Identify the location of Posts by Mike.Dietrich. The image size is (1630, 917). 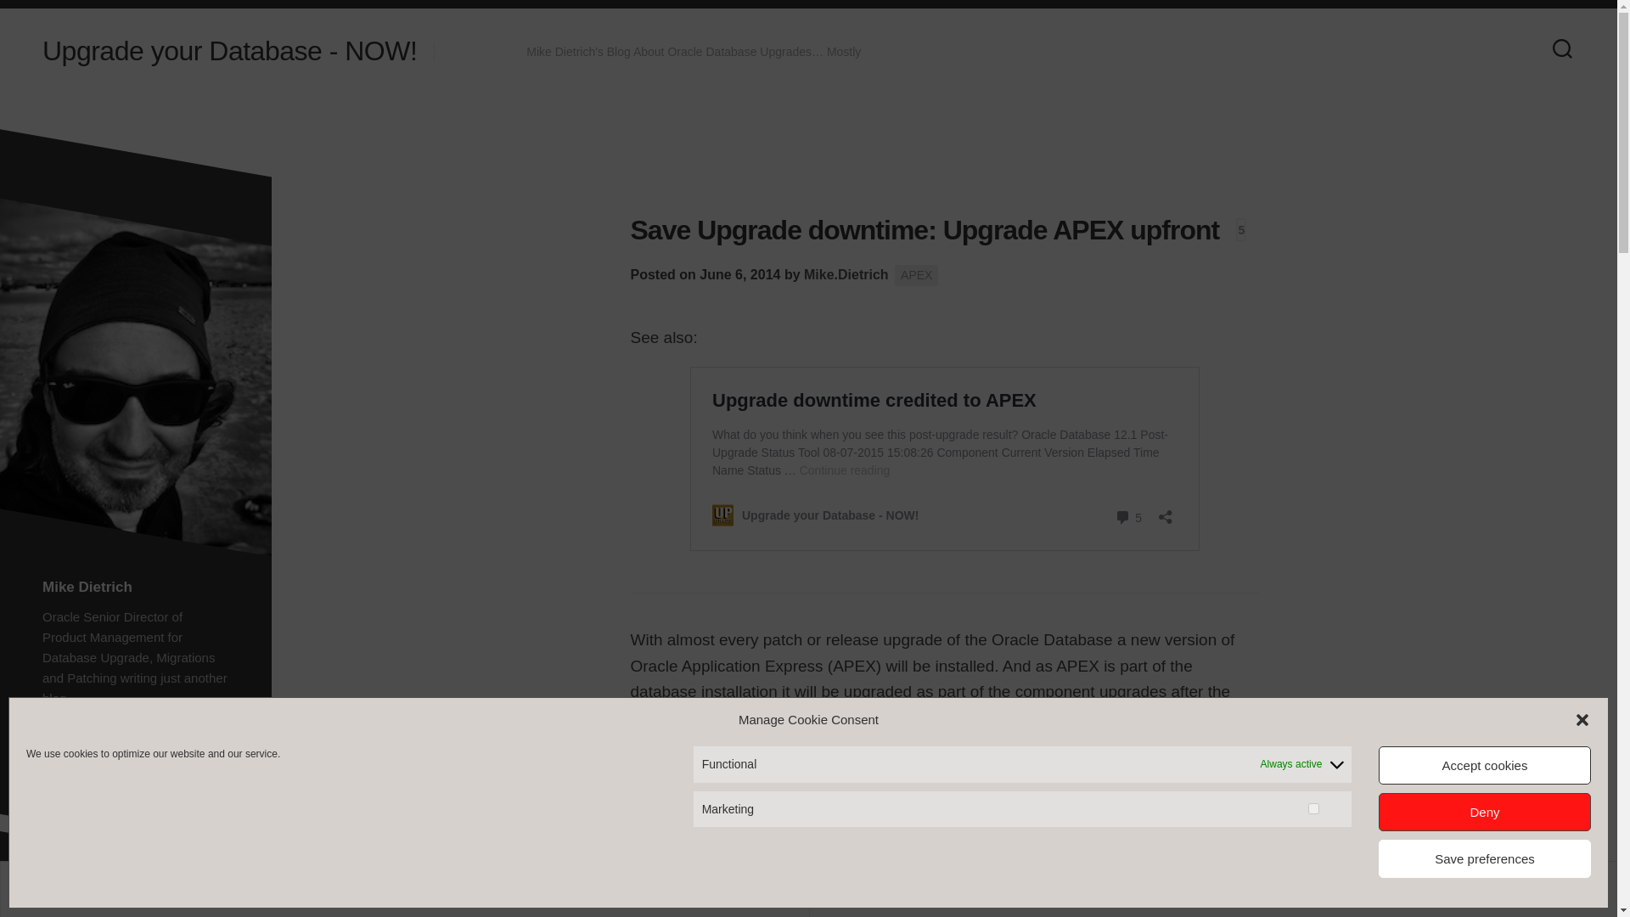
(846, 274).